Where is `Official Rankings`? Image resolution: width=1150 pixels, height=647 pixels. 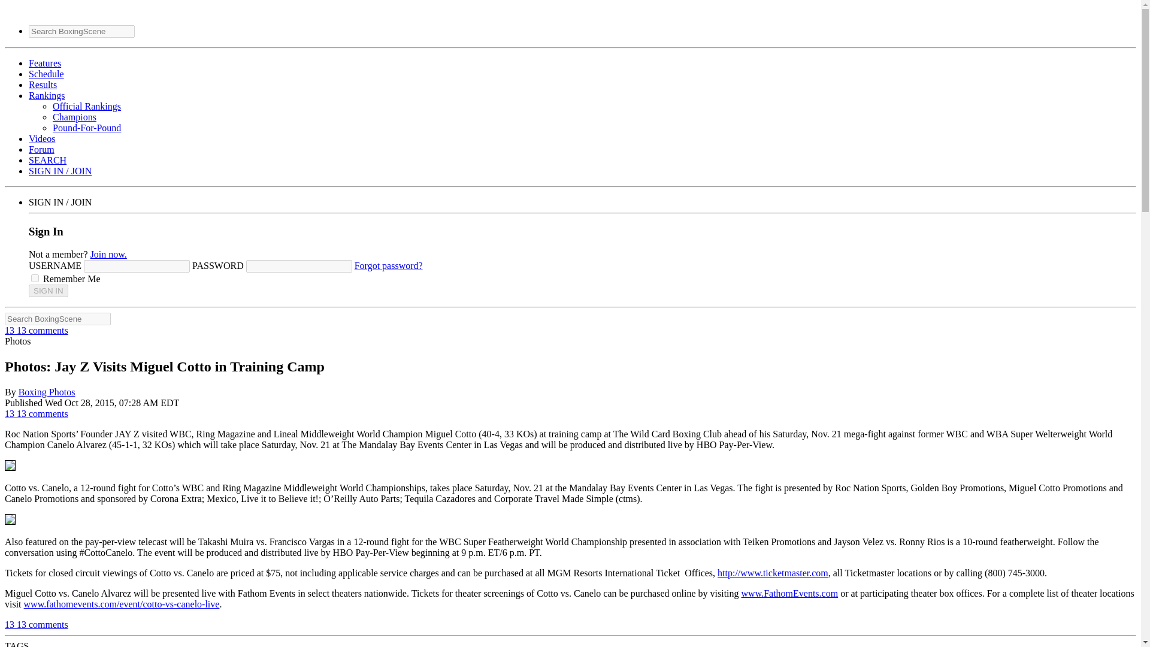 Official Rankings is located at coordinates (86, 105).